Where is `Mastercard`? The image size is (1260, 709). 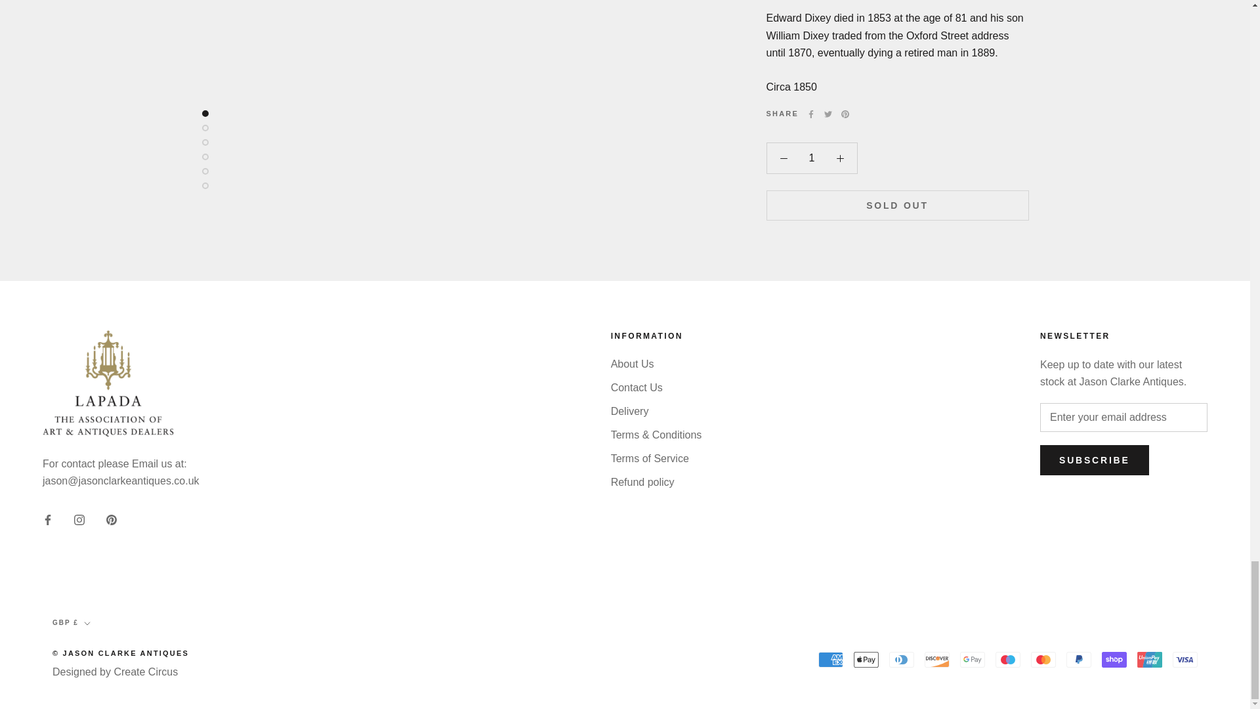
Mastercard is located at coordinates (1043, 659).